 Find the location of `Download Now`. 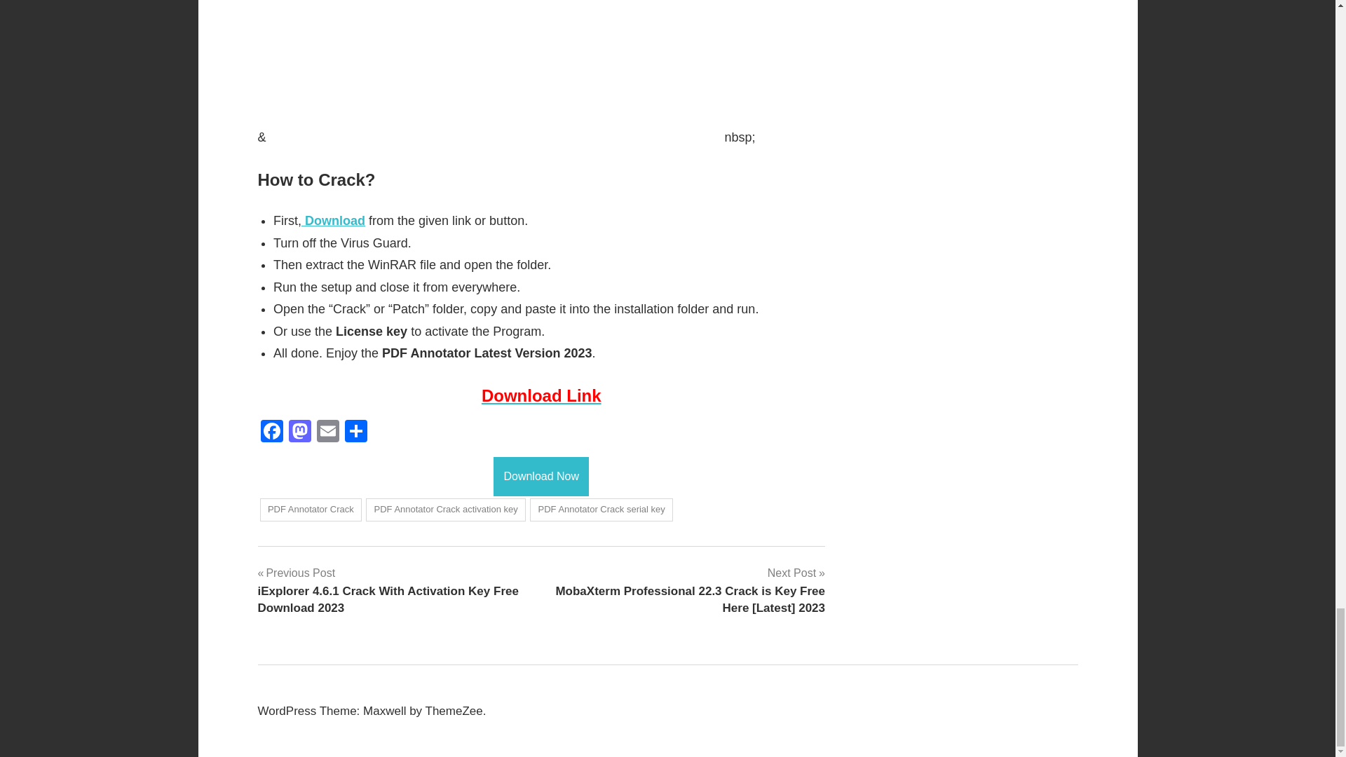

Download Now is located at coordinates (541, 477).